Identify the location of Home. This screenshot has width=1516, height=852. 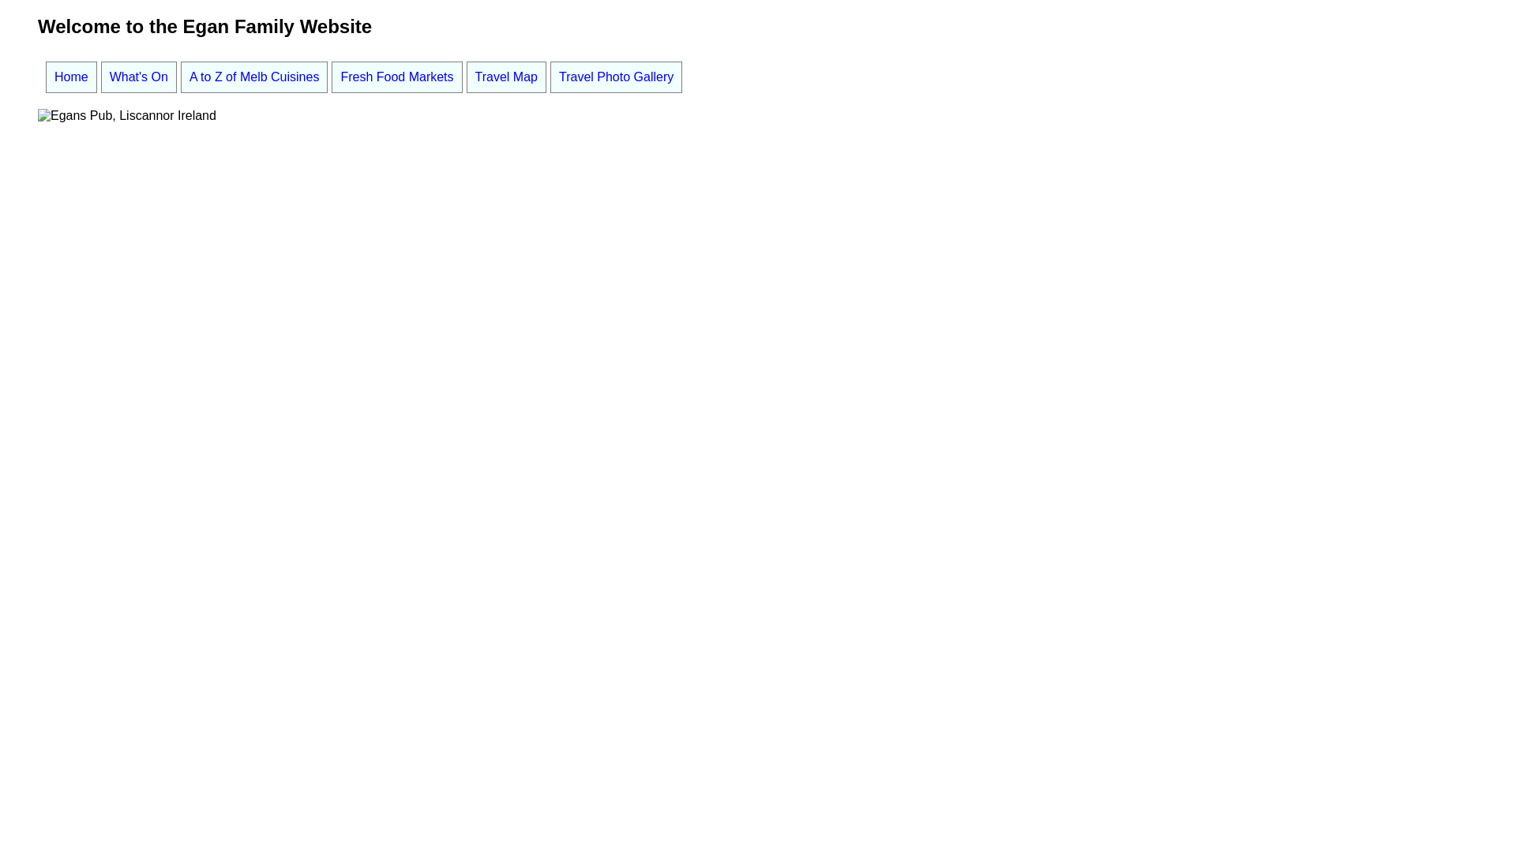
(71, 77).